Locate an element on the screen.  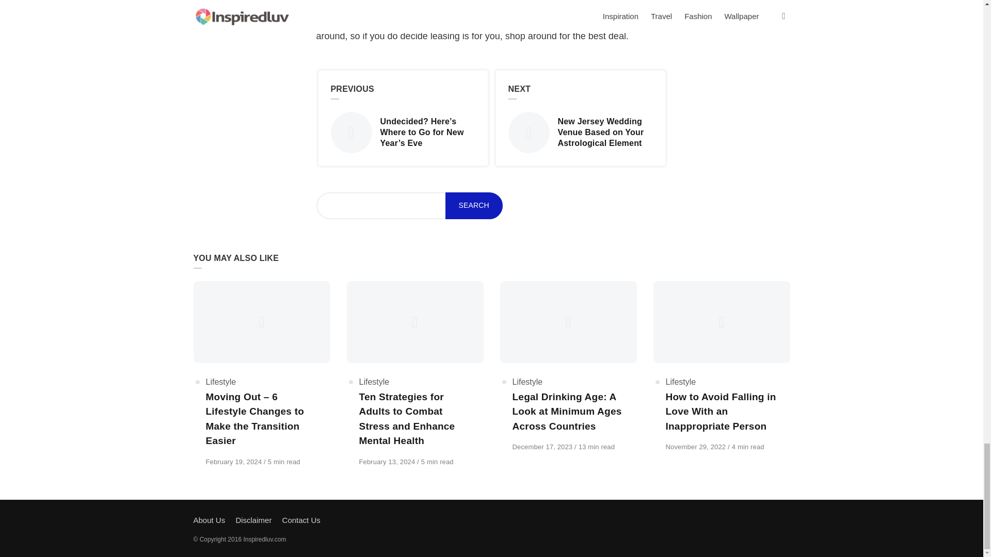
December 17, 2023 is located at coordinates (543, 447).